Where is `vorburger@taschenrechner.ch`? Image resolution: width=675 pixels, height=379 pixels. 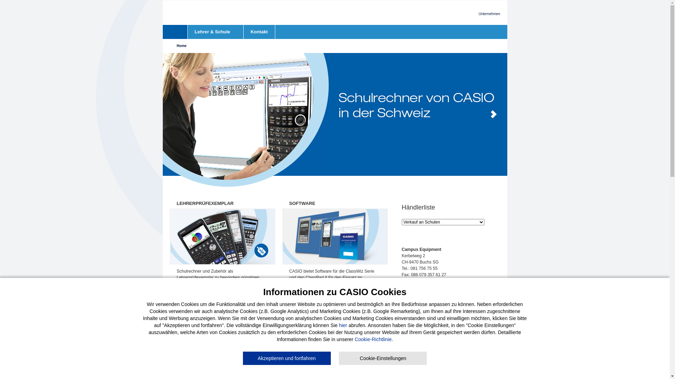
vorburger@taschenrechner.ch is located at coordinates (430, 281).